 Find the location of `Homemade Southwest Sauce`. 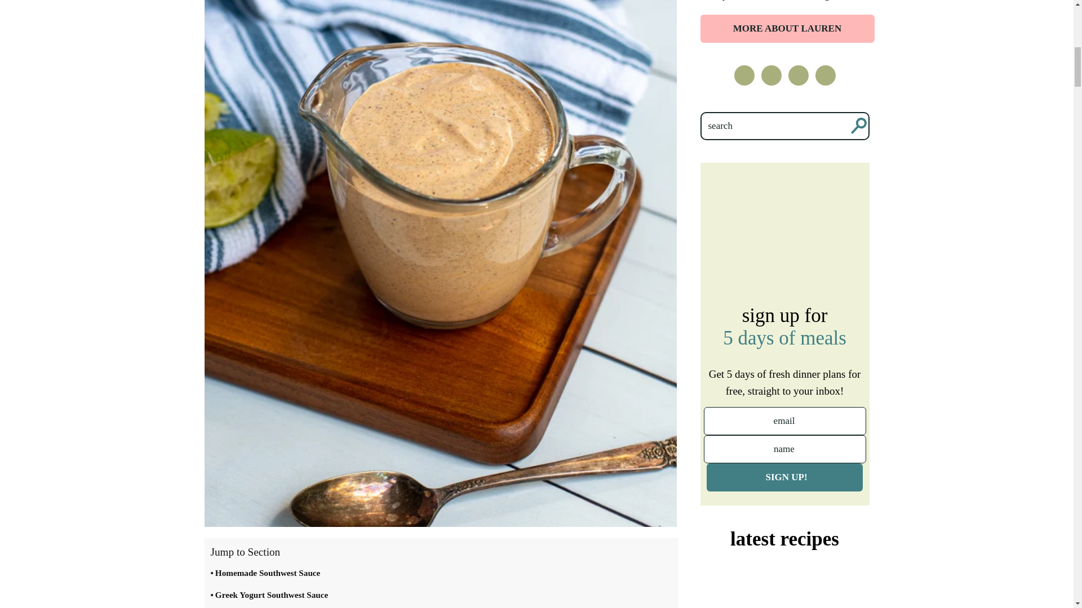

Homemade Southwest Sauce is located at coordinates (265, 577).